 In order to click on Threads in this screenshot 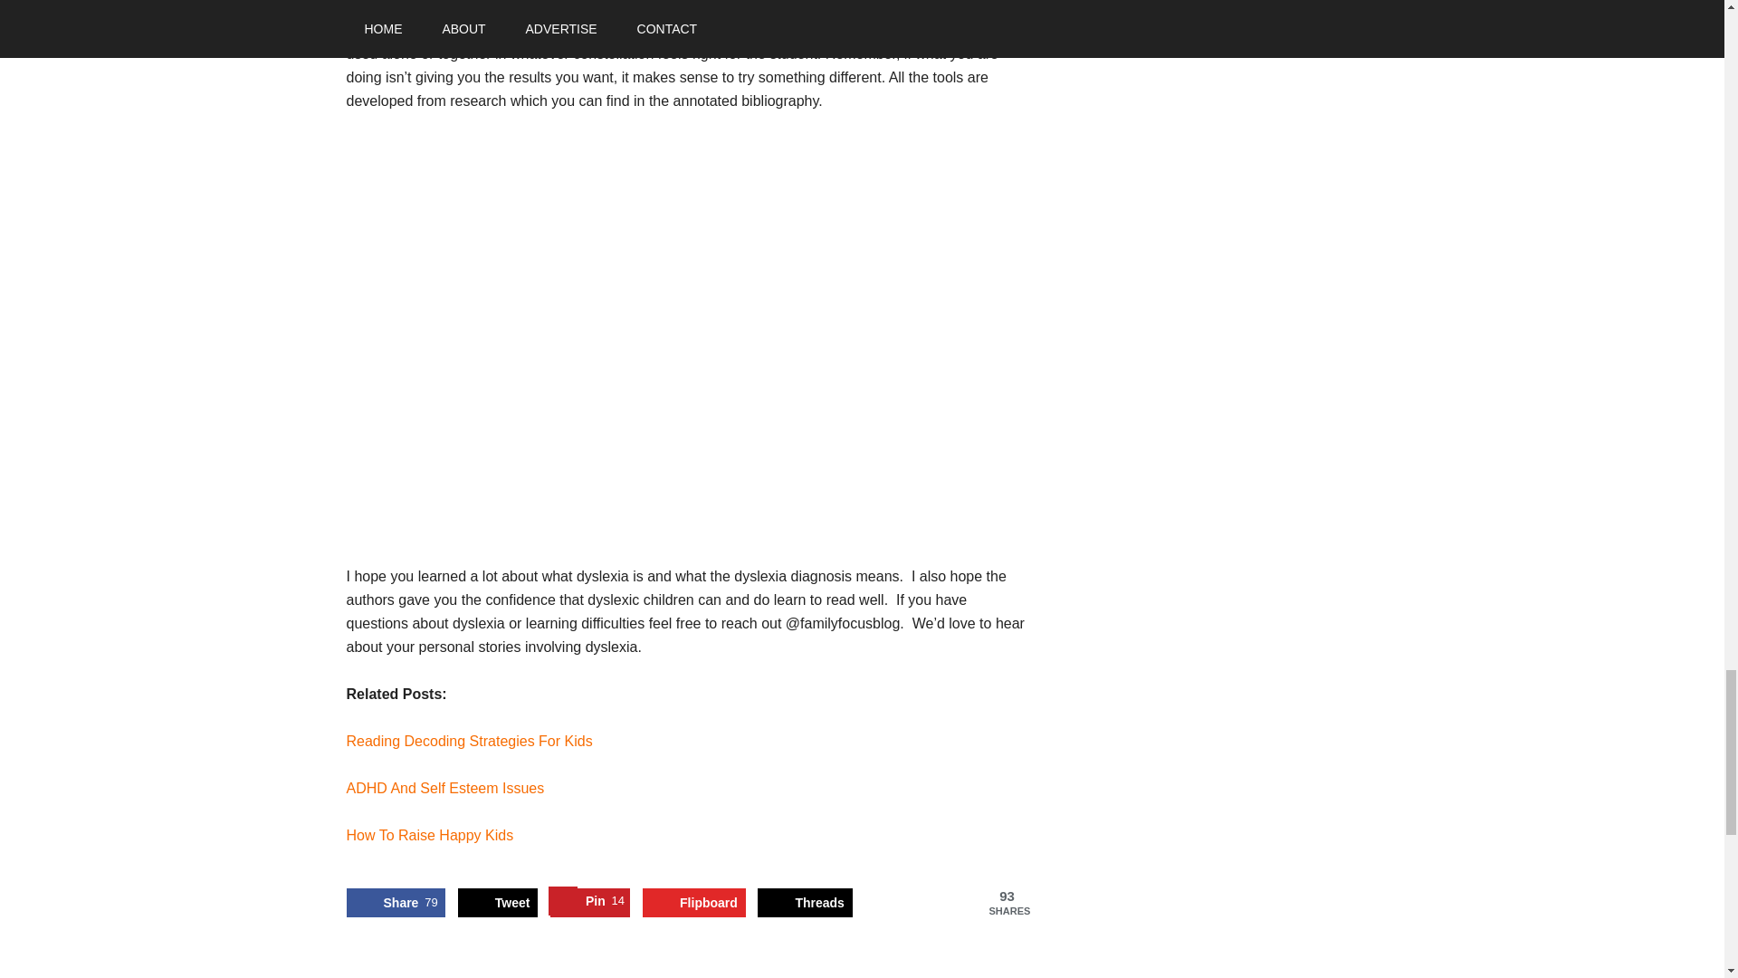, I will do `click(804, 902)`.